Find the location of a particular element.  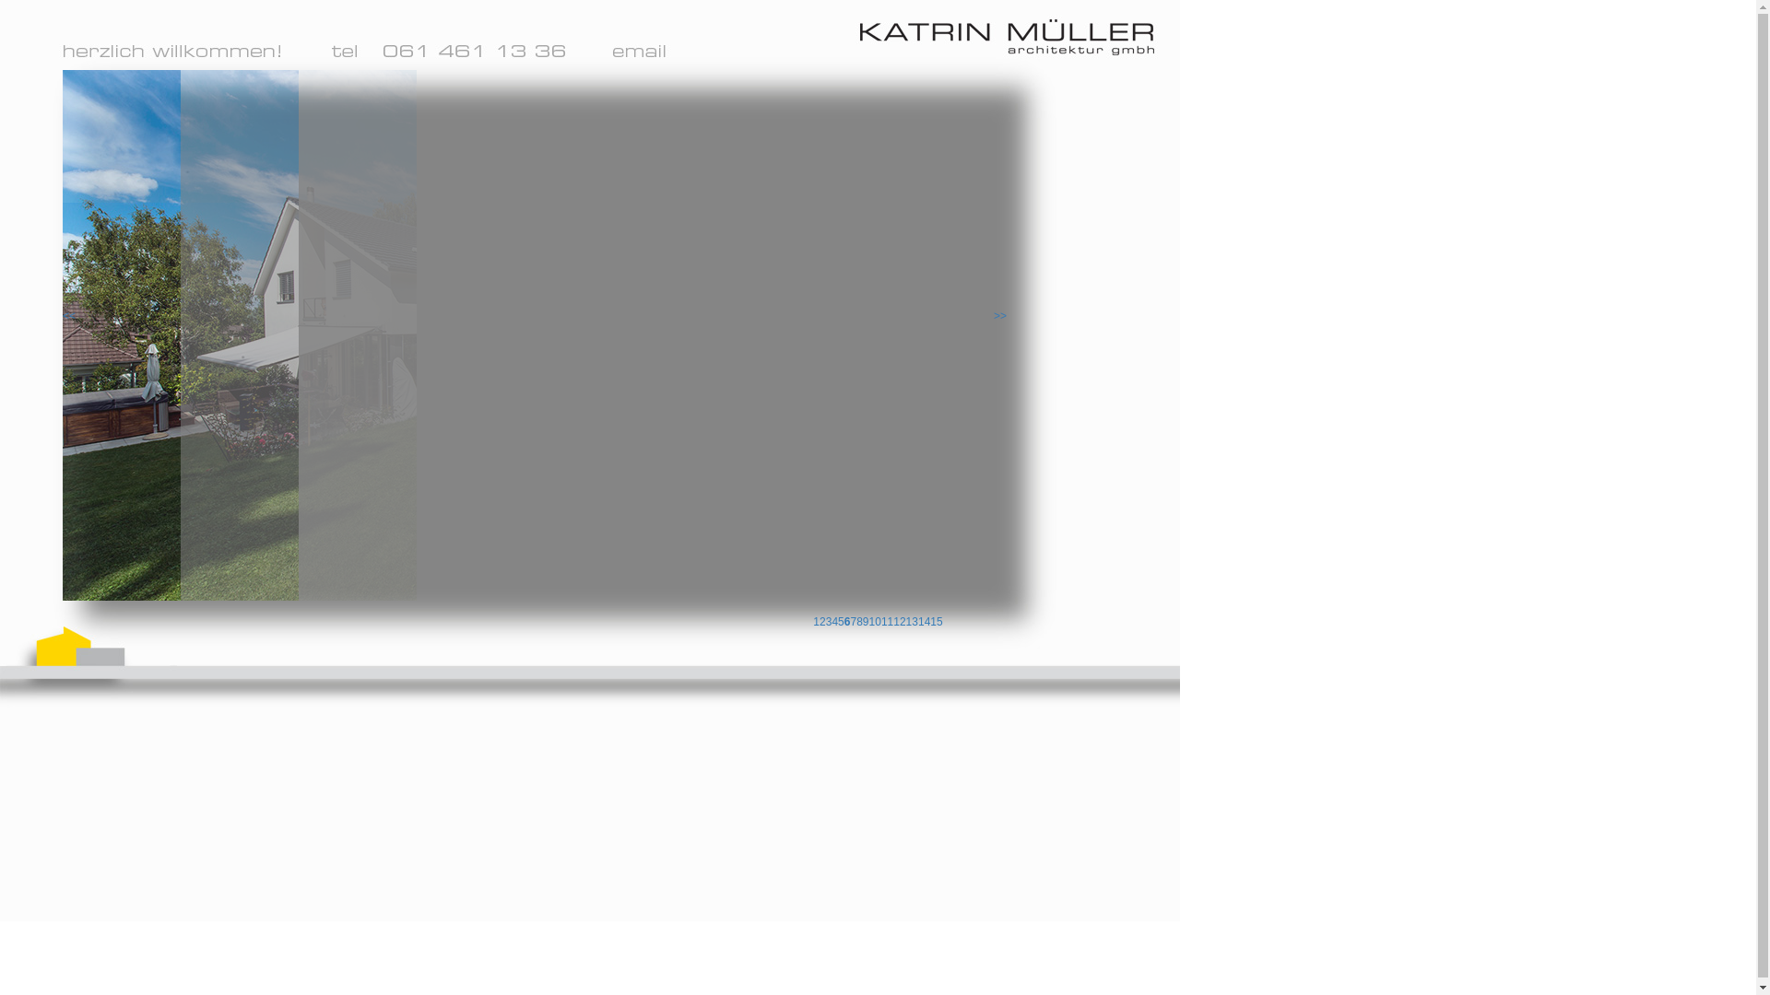

>> is located at coordinates (1000, 317).